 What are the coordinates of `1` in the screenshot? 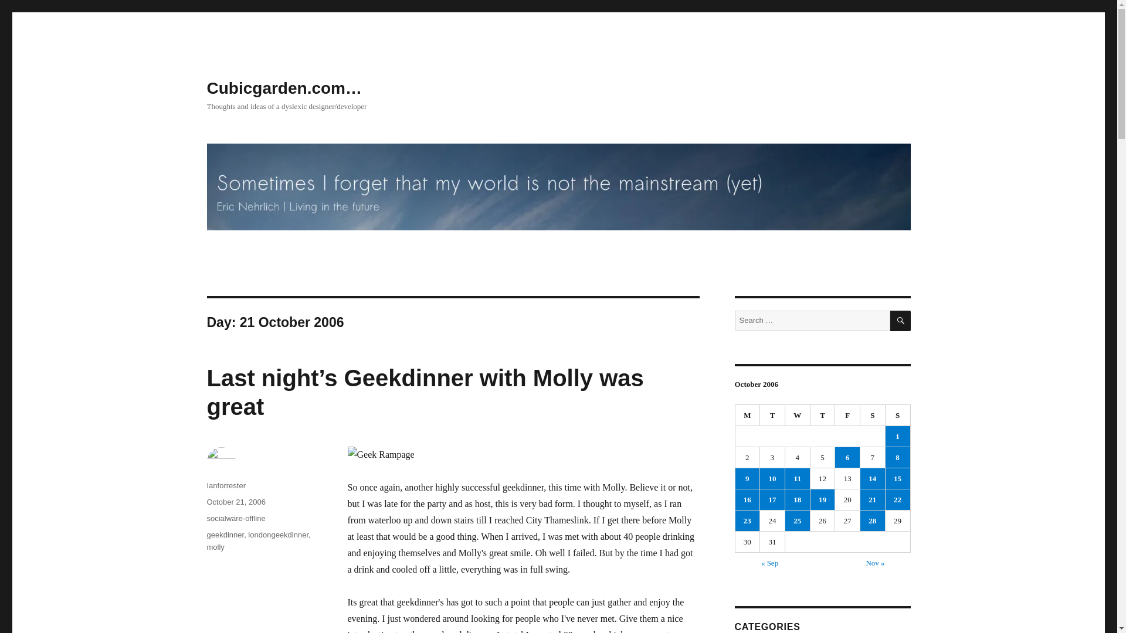 It's located at (897, 436).